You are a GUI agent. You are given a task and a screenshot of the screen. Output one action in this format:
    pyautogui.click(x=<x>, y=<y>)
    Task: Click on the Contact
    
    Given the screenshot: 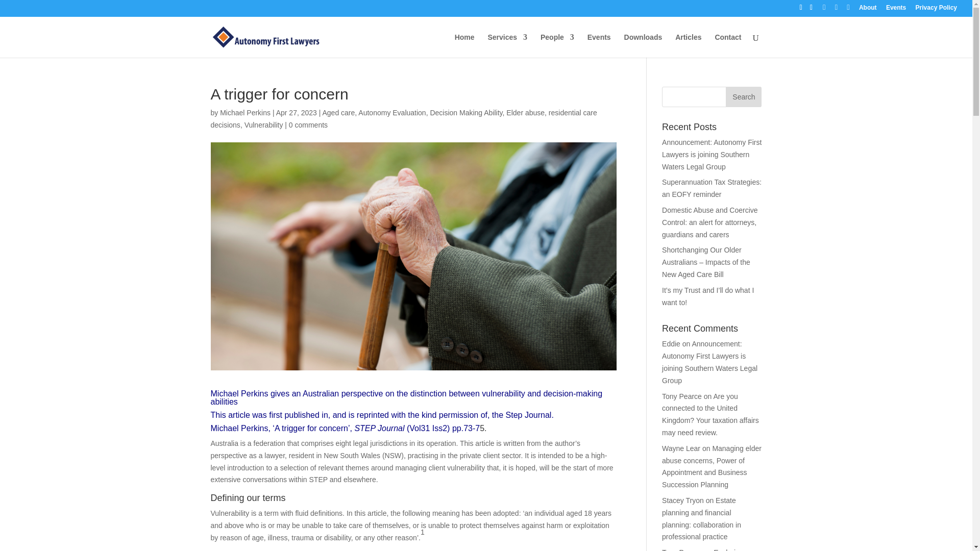 What is the action you would take?
    pyautogui.click(x=727, y=45)
    